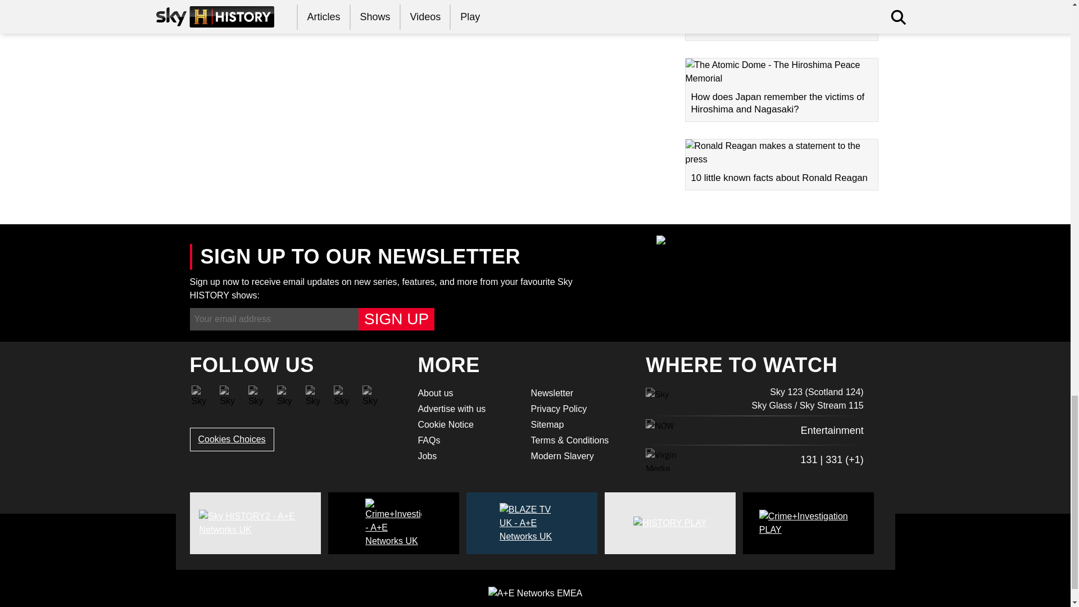 The width and height of the screenshot is (1079, 607). What do you see at coordinates (467, 425) in the screenshot?
I see `Cookie Notice` at bounding box center [467, 425].